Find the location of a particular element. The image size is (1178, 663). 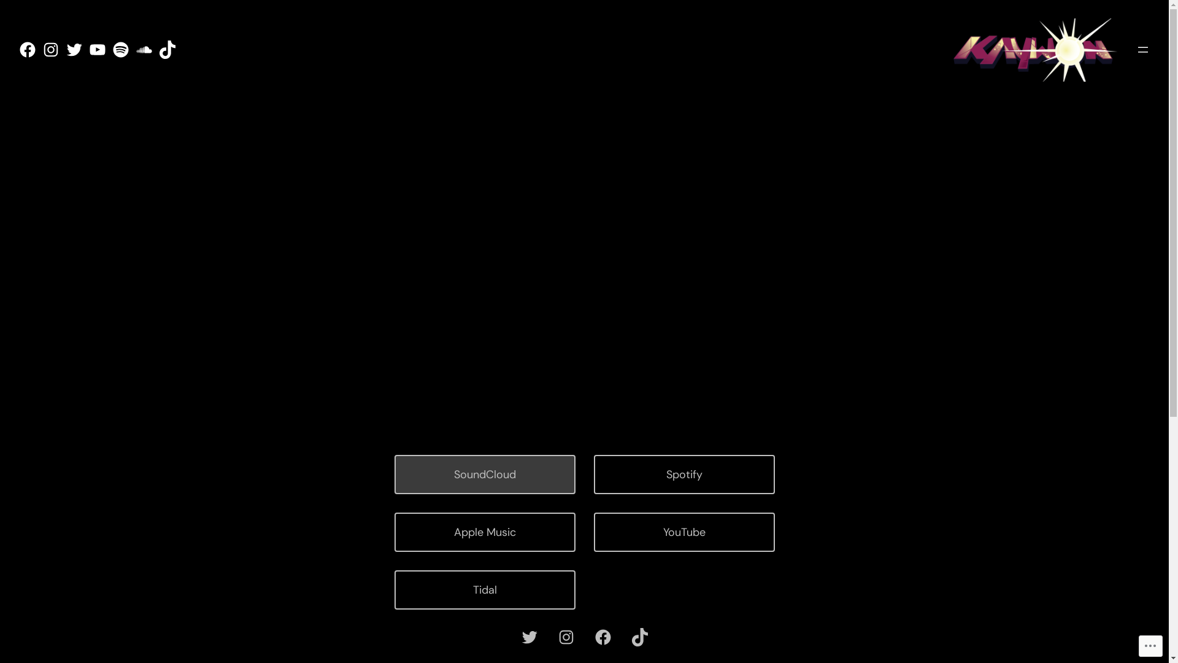

Apple Music is located at coordinates (485, 532).